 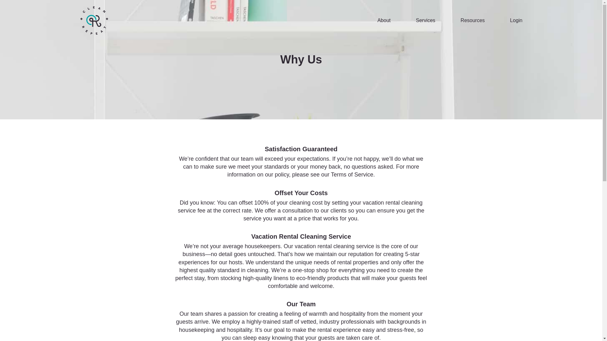 What do you see at coordinates (384, 21) in the screenshot?
I see `About` at bounding box center [384, 21].